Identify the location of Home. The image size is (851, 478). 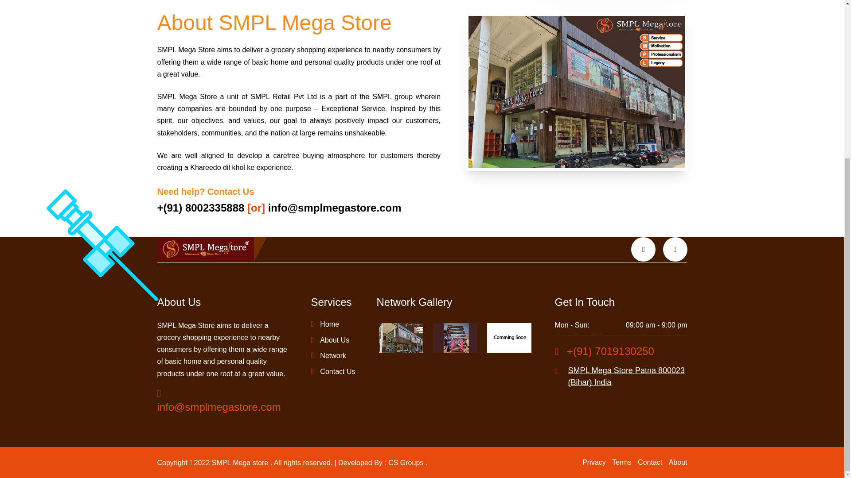
(324, 324).